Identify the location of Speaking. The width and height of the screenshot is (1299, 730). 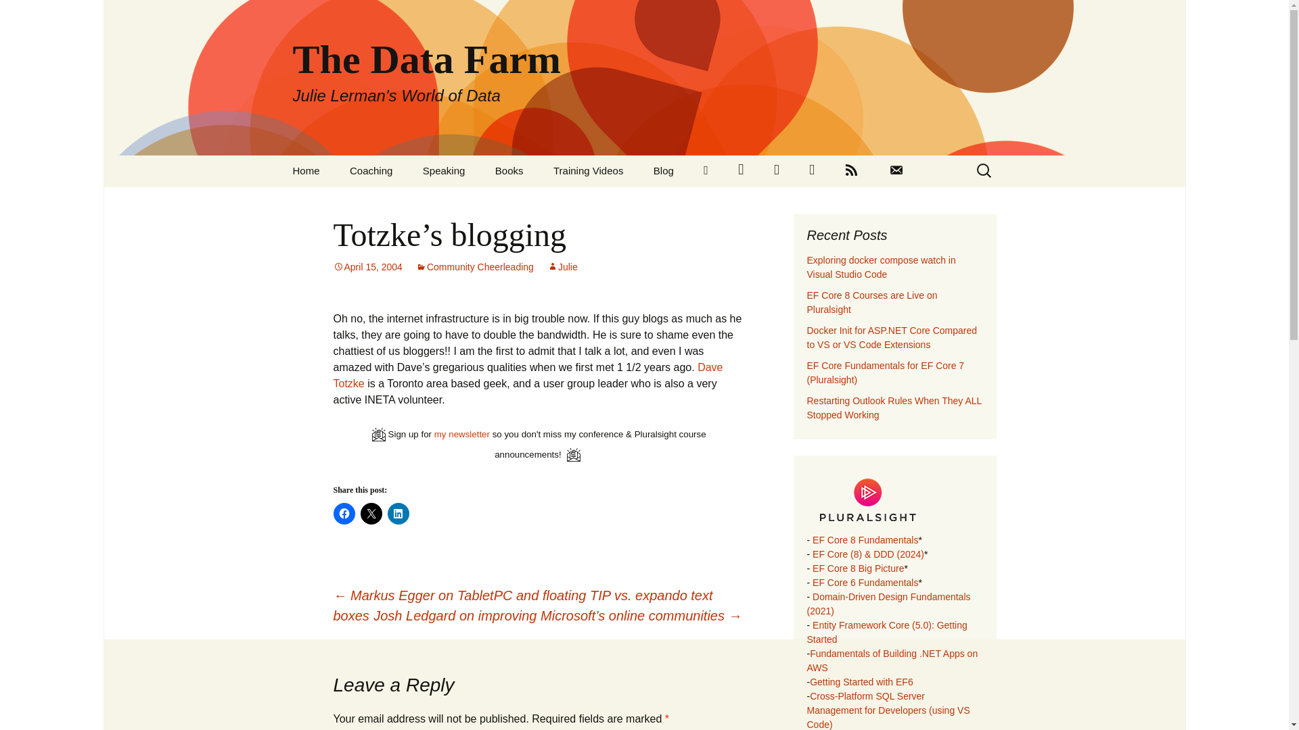
(444, 170).